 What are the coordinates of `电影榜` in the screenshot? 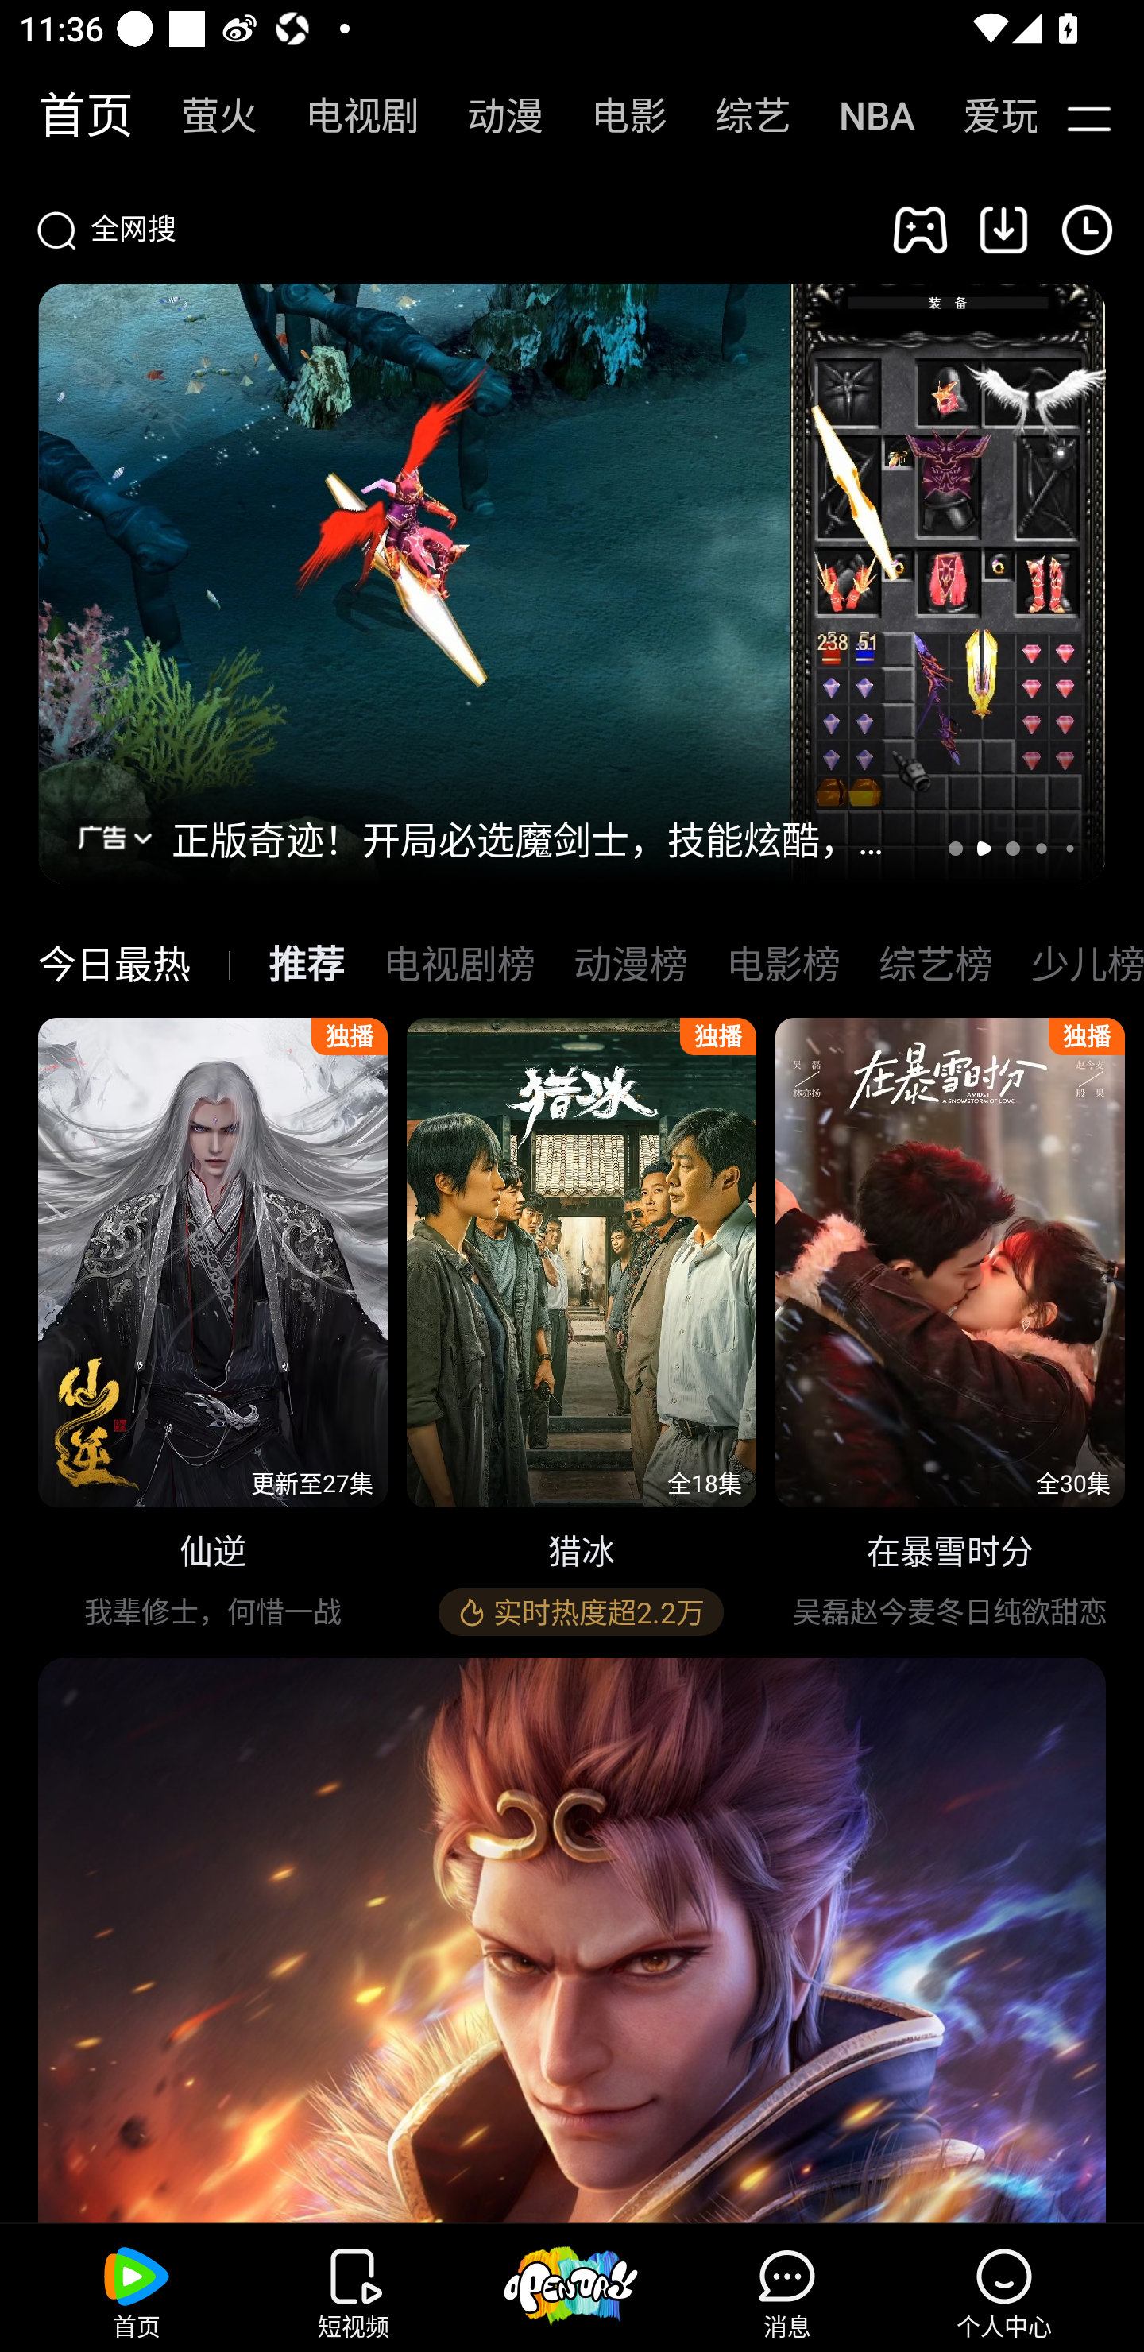 It's located at (783, 965).